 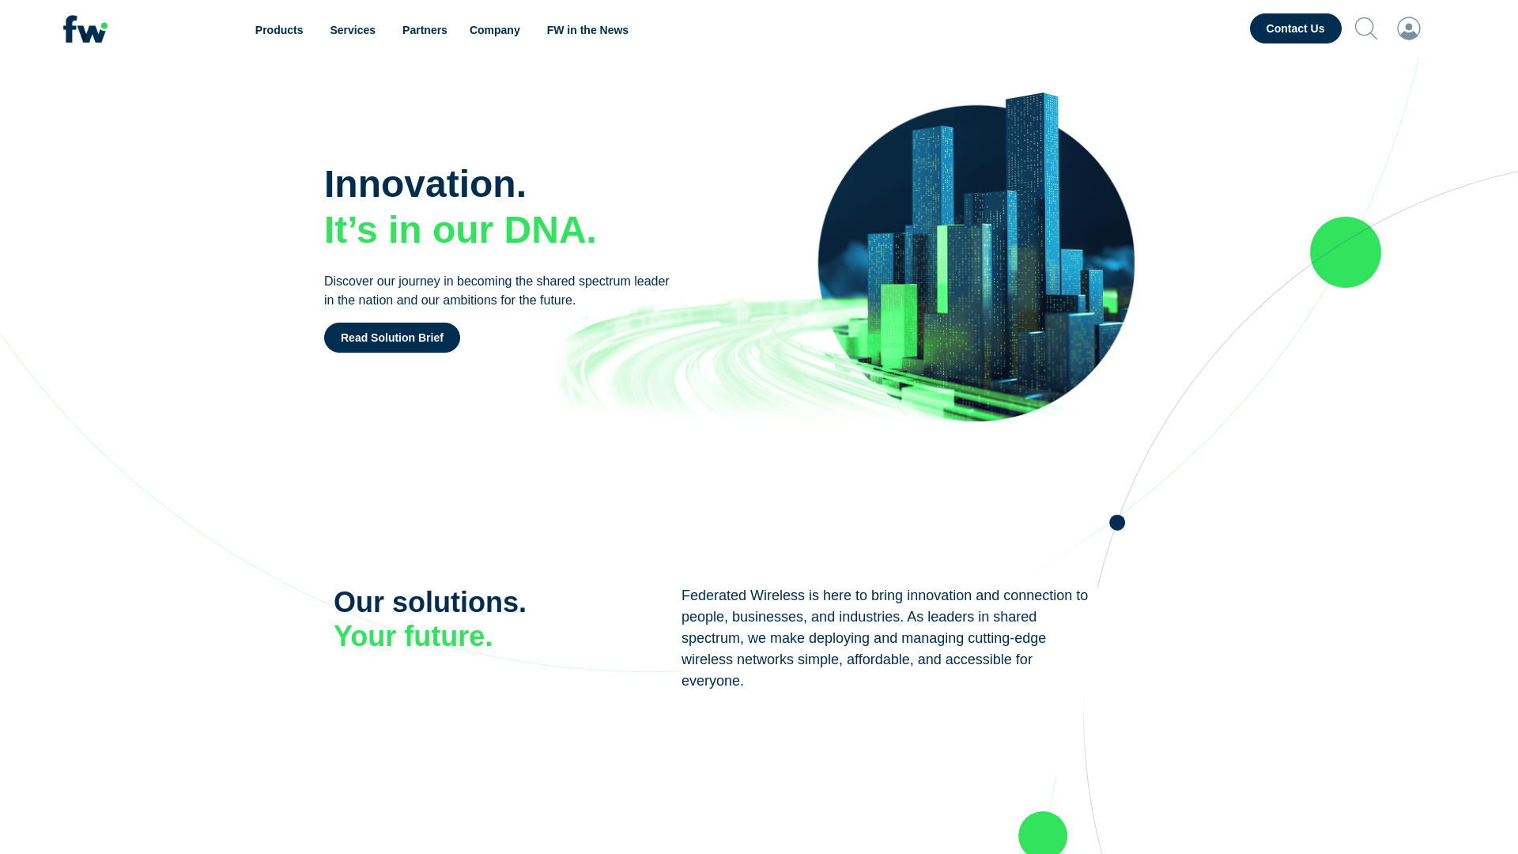 I want to click on Products, so click(x=281, y=30).